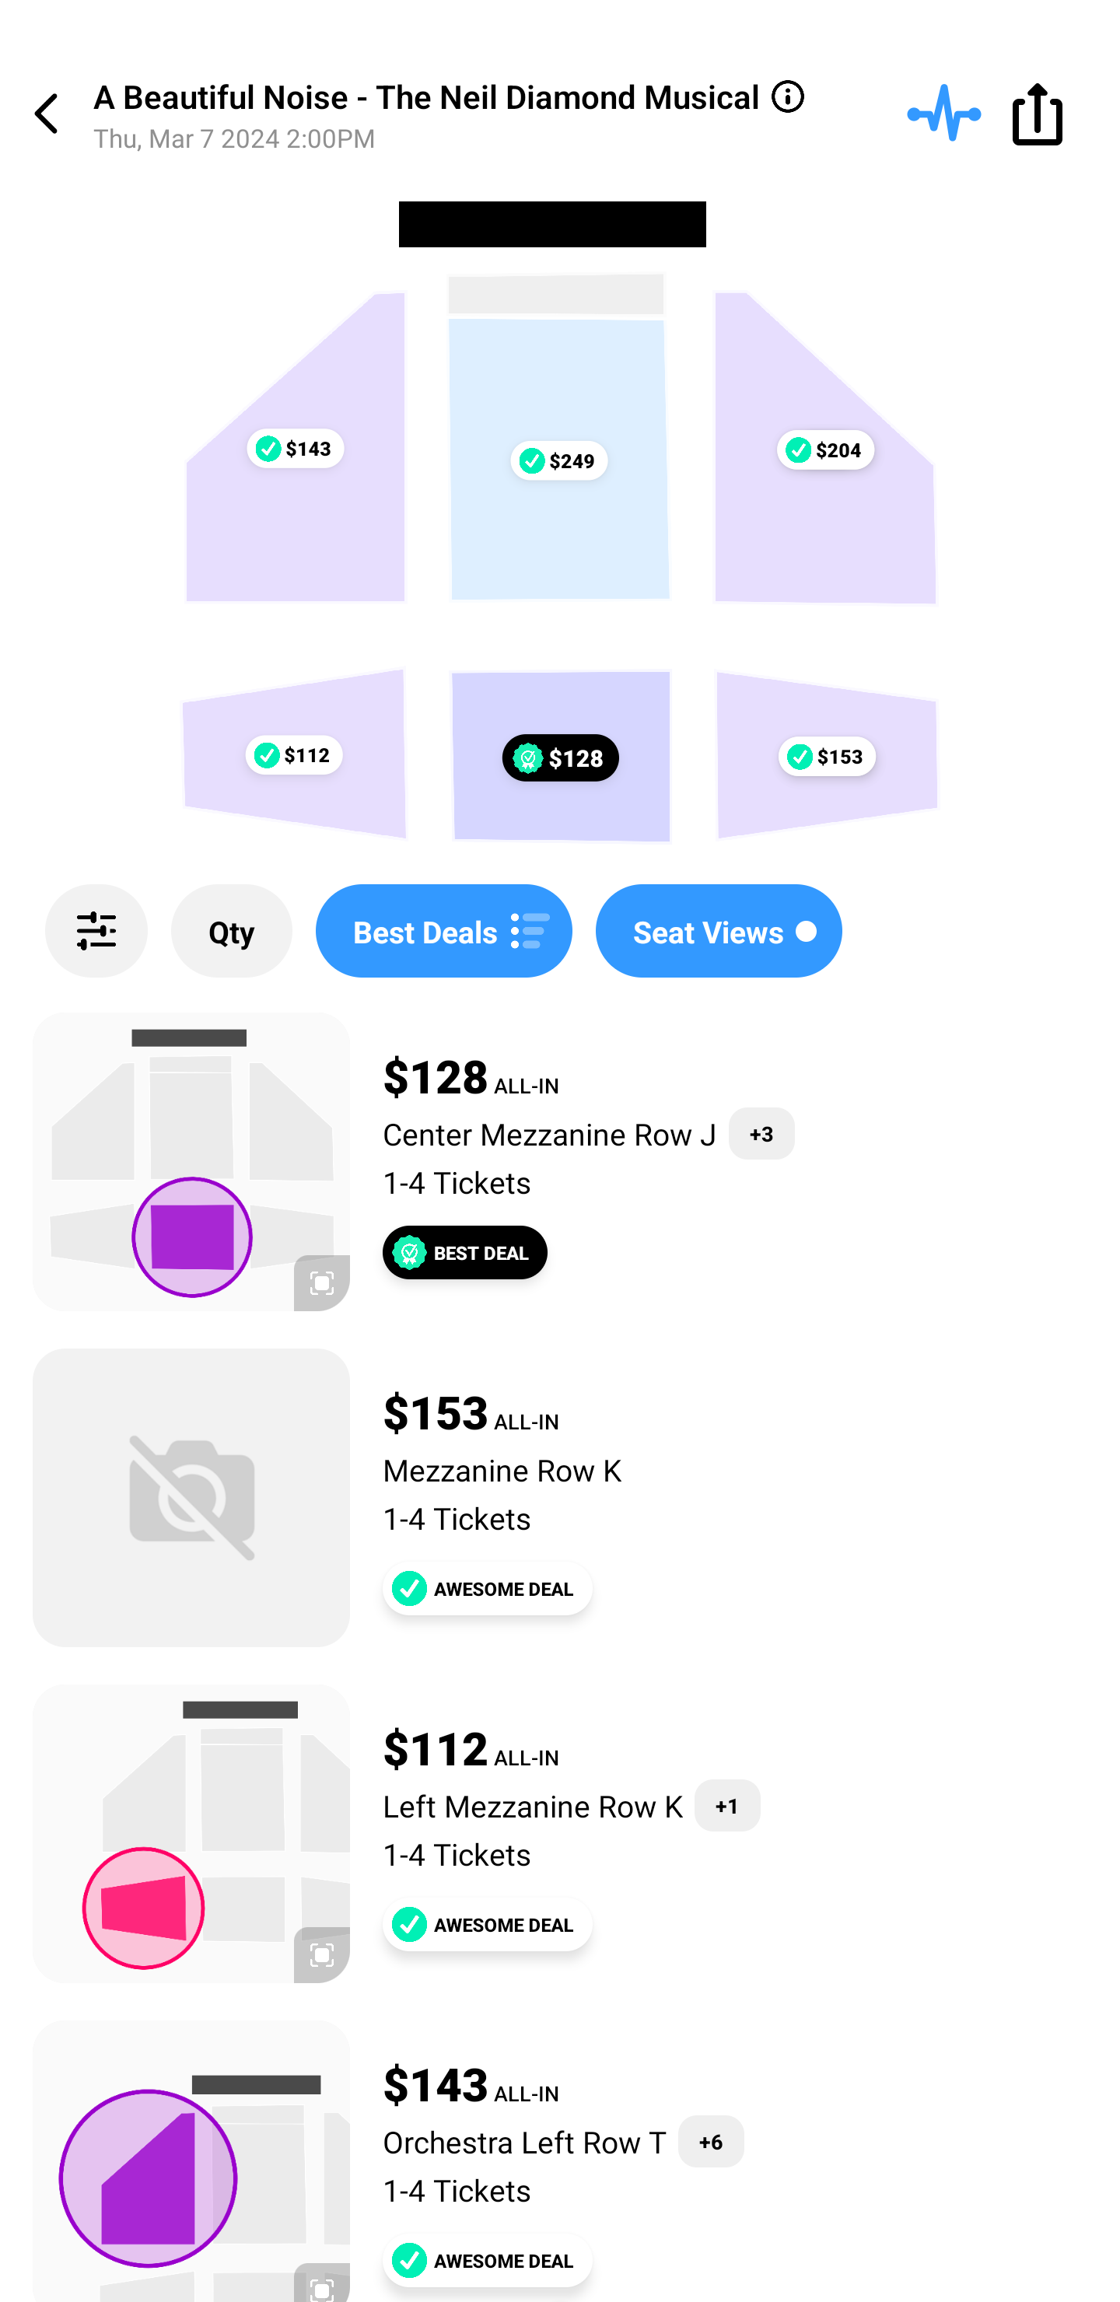  What do you see at coordinates (487, 1588) in the screenshot?
I see `AWESOME DEAL` at bounding box center [487, 1588].